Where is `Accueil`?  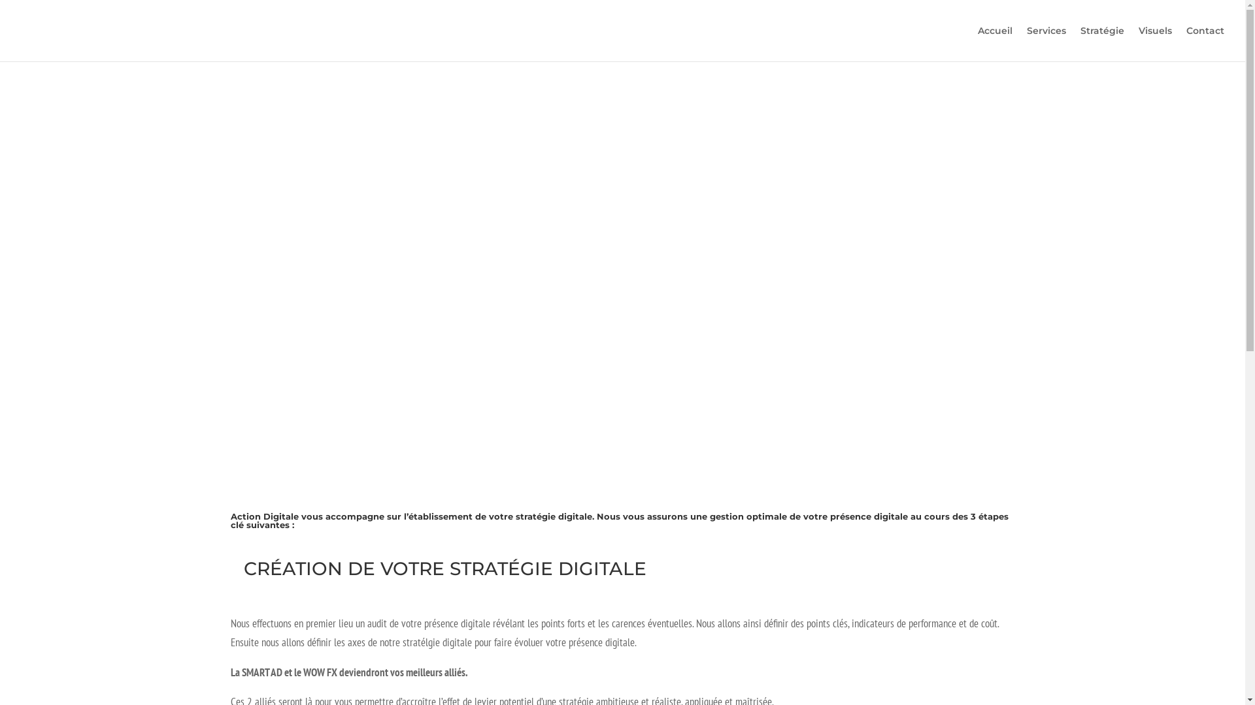 Accueil is located at coordinates (995, 44).